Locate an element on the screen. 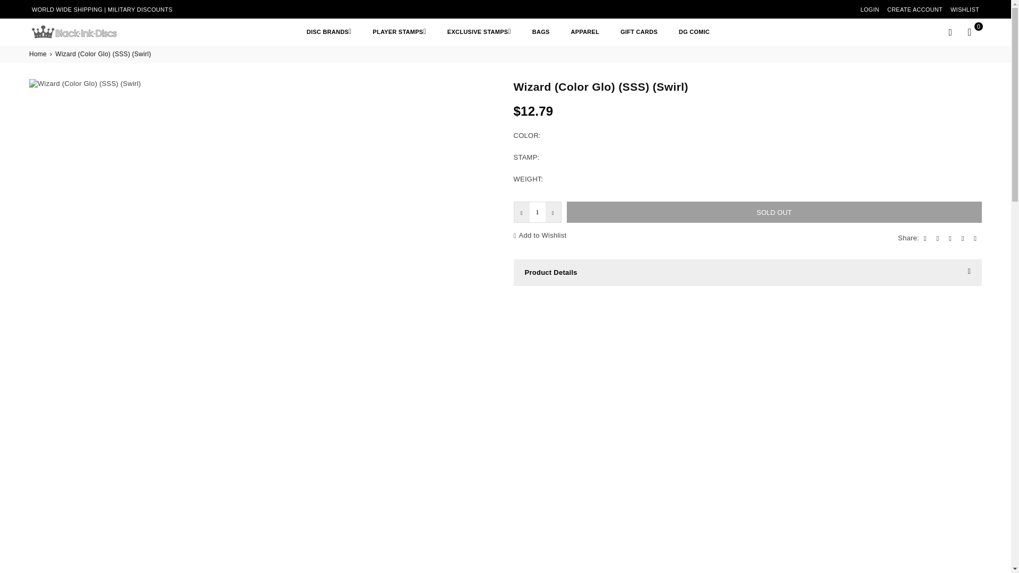  LOGIN is located at coordinates (869, 10).